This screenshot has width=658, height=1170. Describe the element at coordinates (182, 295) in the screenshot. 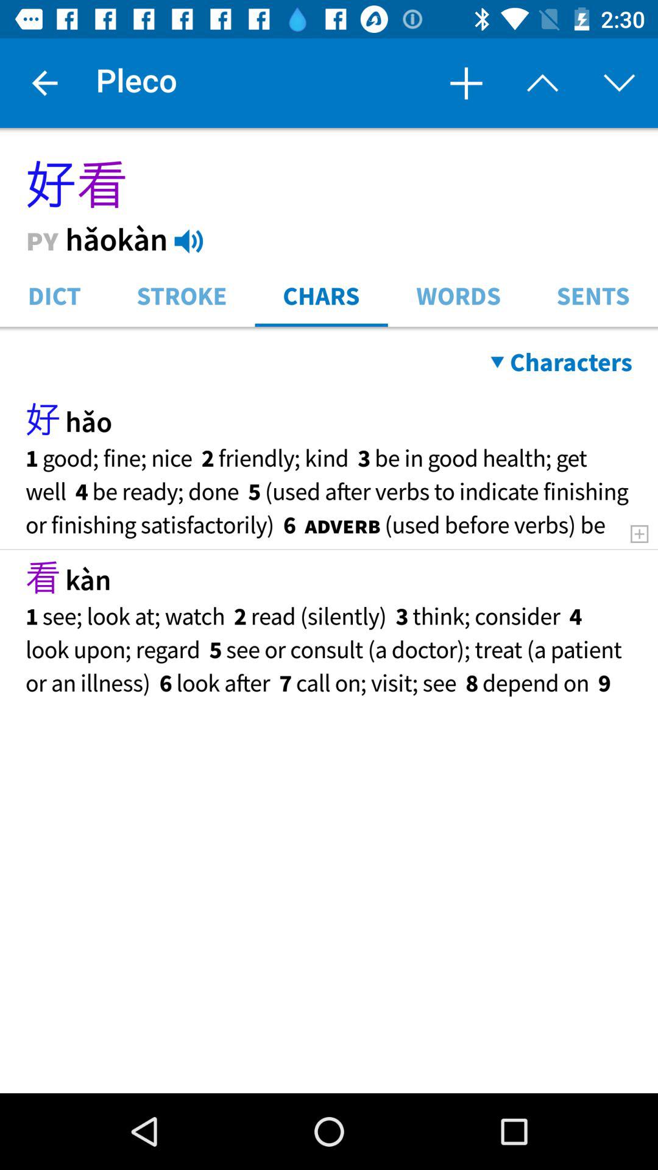

I see `open the stroke` at that location.